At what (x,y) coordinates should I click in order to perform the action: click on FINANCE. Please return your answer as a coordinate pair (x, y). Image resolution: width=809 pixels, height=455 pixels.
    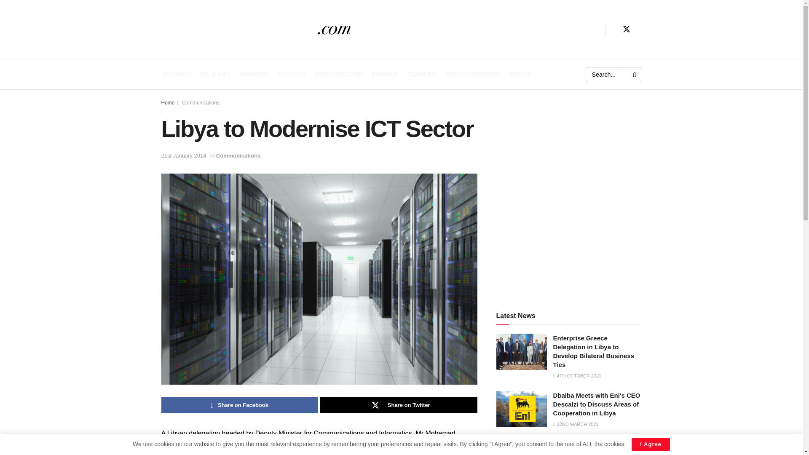
    Looking at the image, I should click on (385, 74).